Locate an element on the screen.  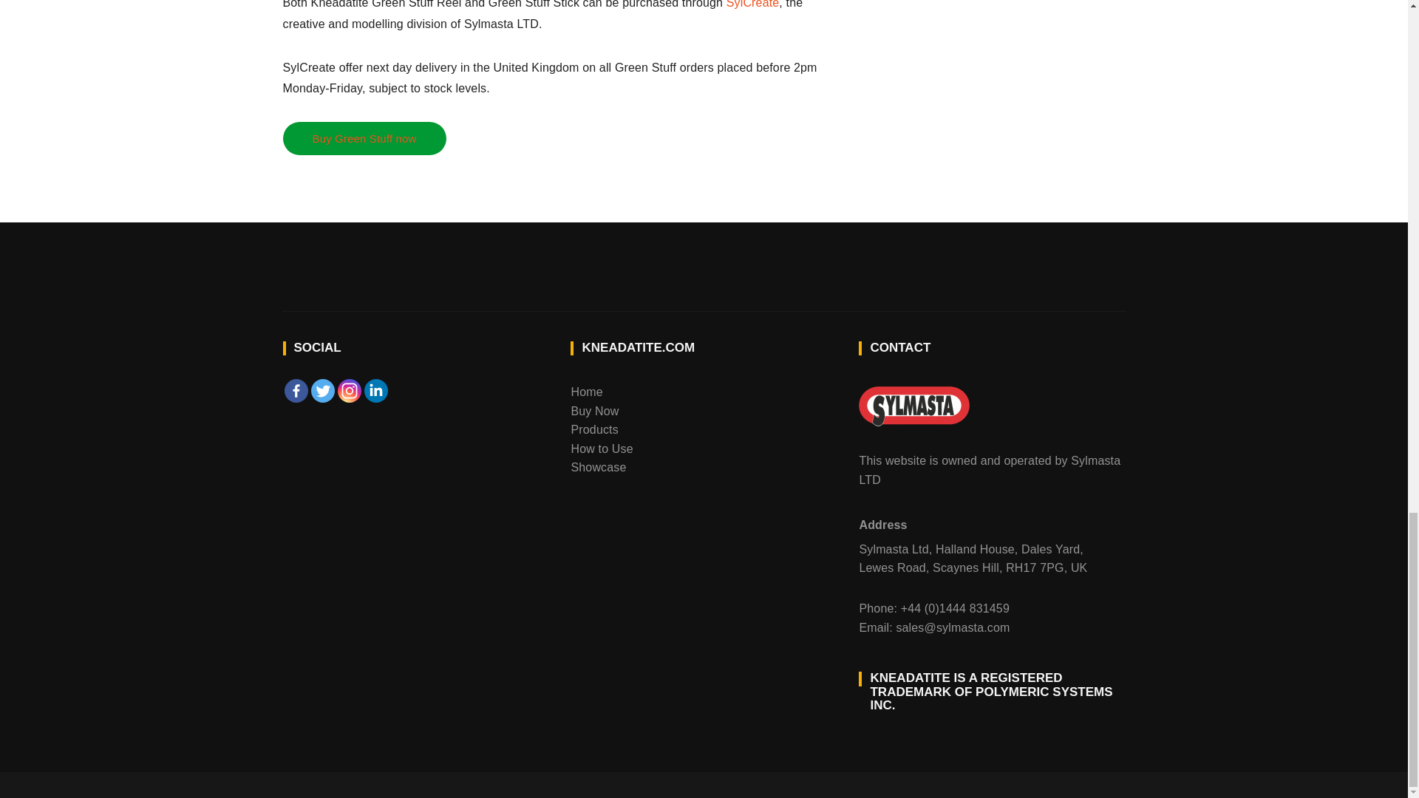
Buy Now is located at coordinates (594, 411).